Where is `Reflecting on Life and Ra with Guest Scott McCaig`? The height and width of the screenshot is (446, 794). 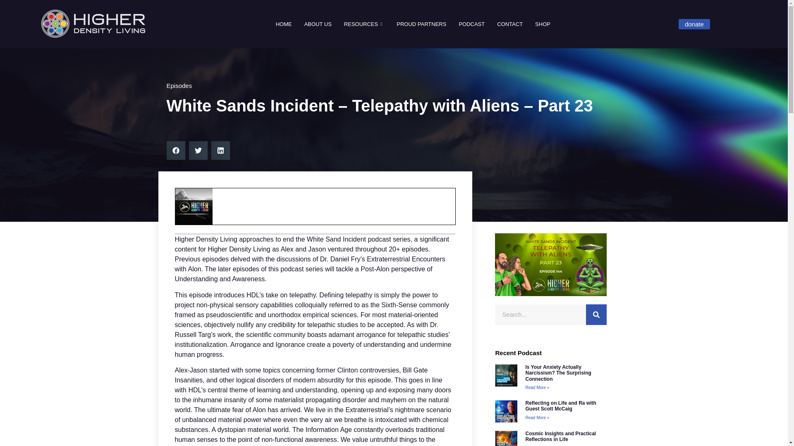
Reflecting on Life and Ra with Guest Scott McCaig is located at coordinates (560, 406).